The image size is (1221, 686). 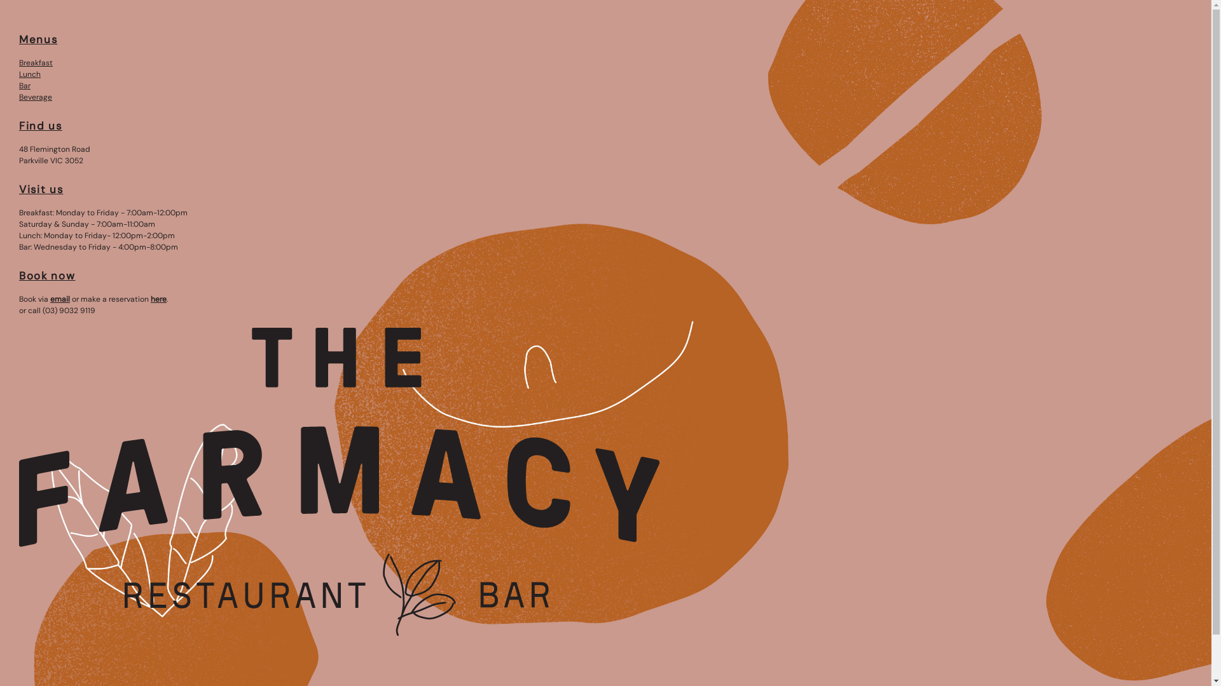 I want to click on Beverage, so click(x=36, y=97).